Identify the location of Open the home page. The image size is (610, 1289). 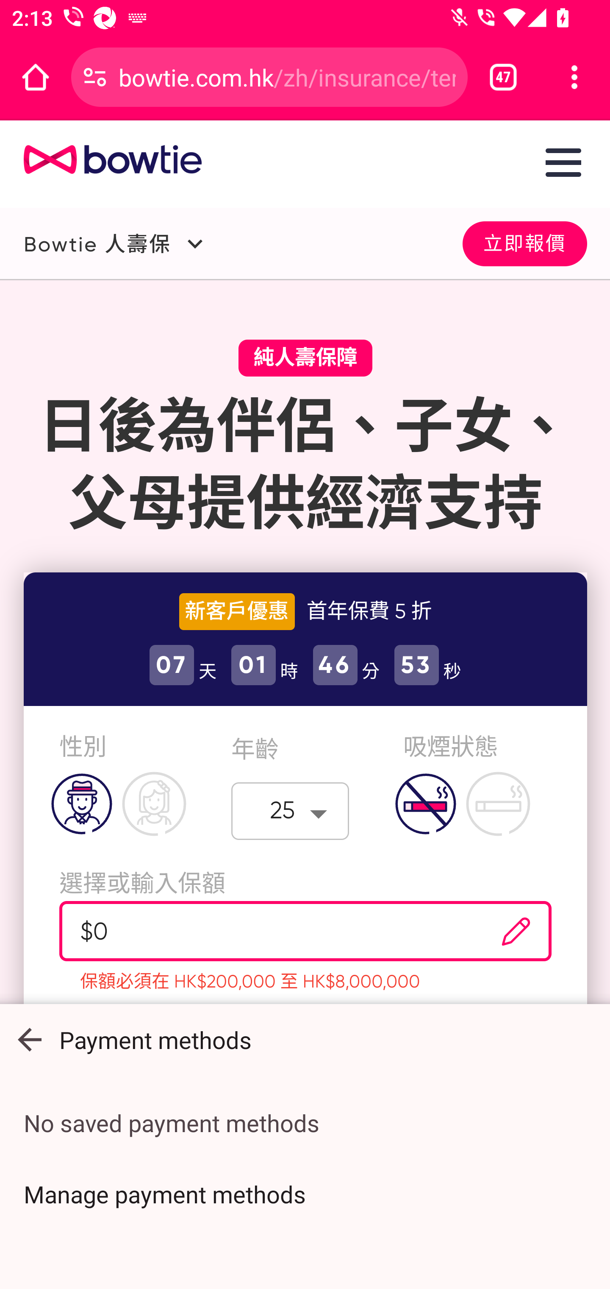
(36, 77).